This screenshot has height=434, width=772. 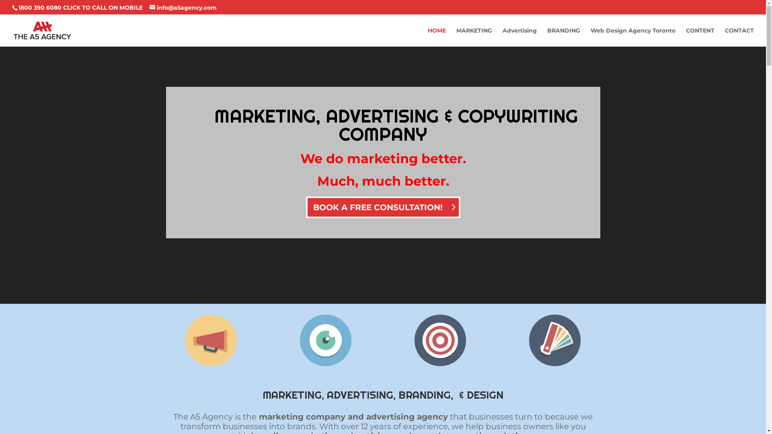 What do you see at coordinates (633, 37) in the screenshot?
I see `Web Design Agency Toronto` at bounding box center [633, 37].